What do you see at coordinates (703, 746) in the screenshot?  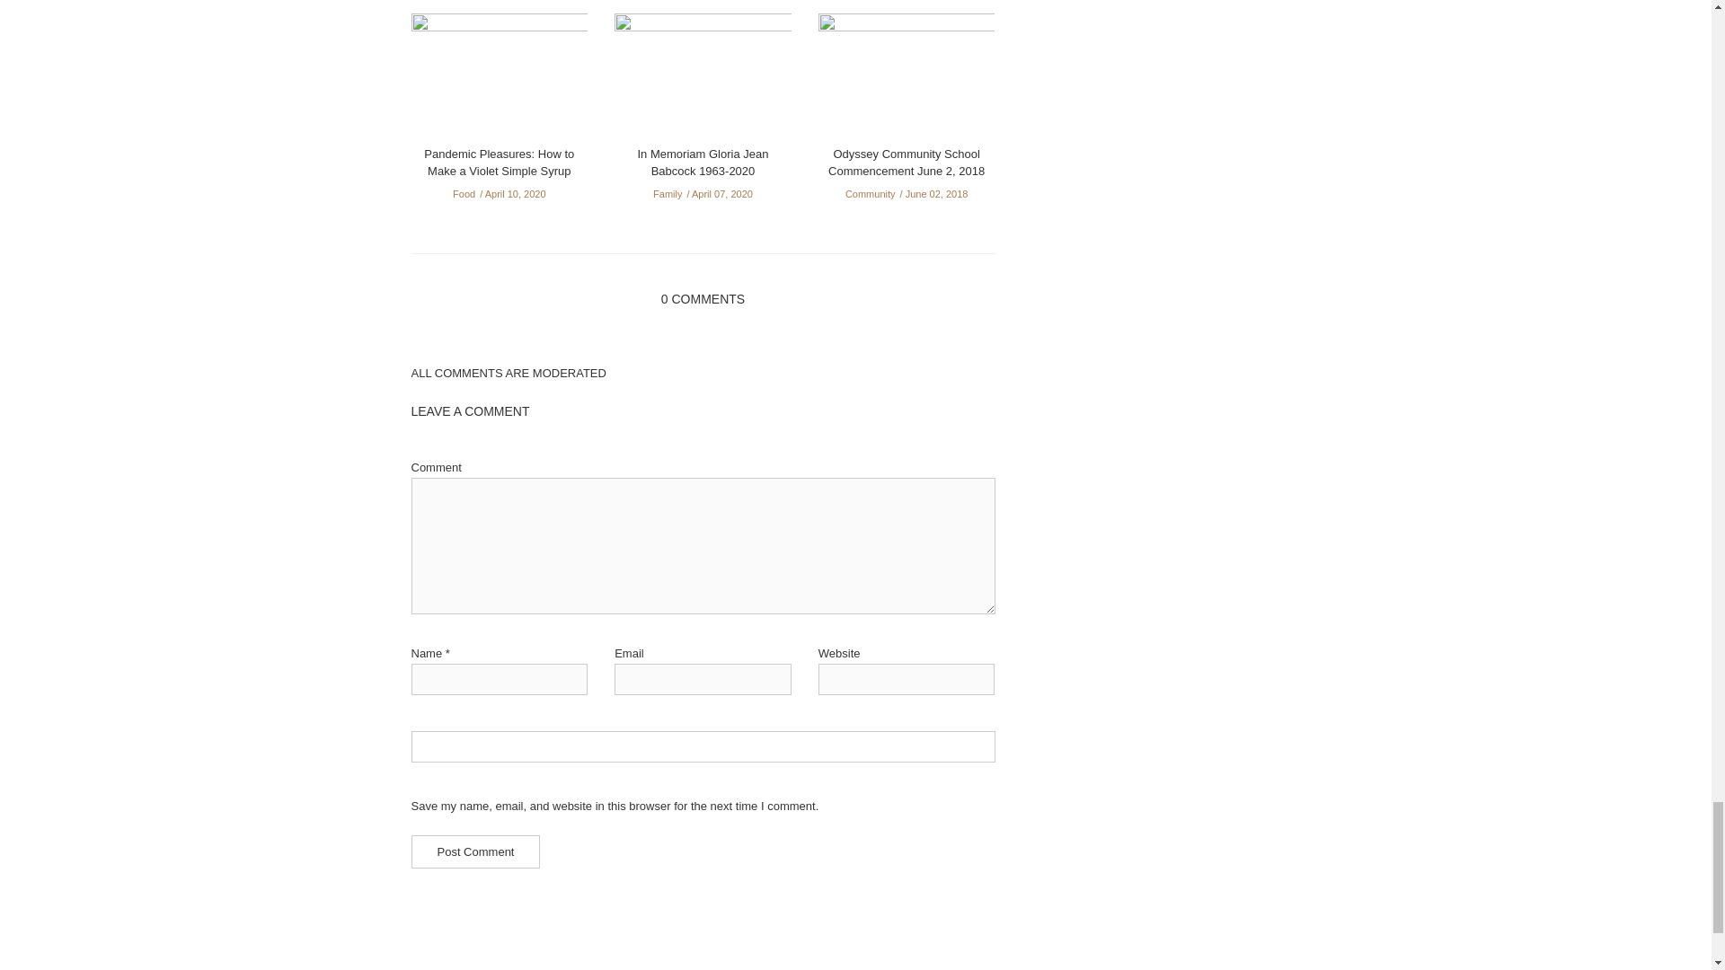 I see `yes` at bounding box center [703, 746].